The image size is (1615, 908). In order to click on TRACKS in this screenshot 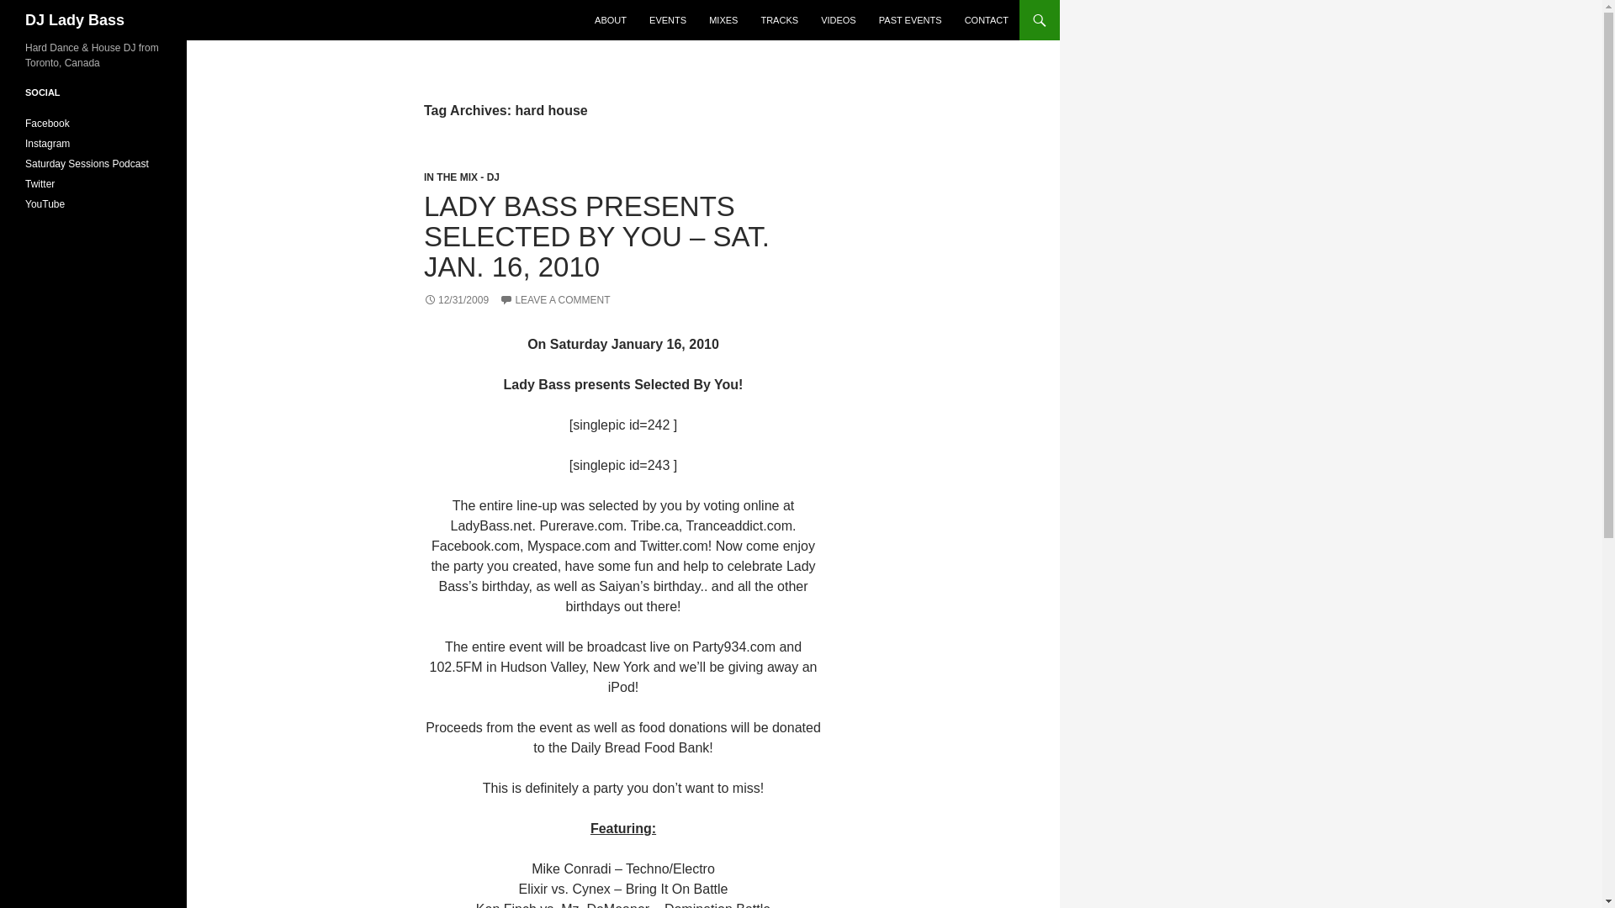, I will do `click(779, 20)`.